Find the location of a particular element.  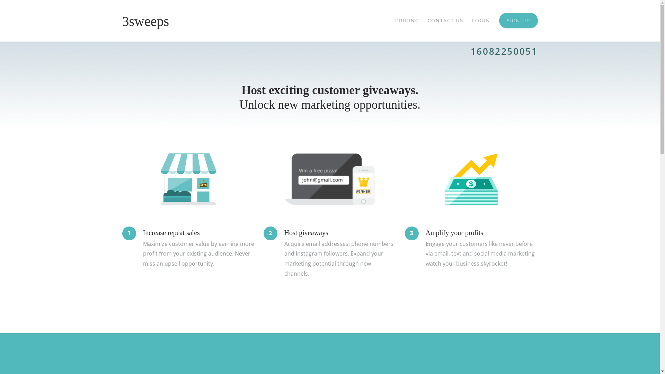

3sweeps is located at coordinates (145, 21).